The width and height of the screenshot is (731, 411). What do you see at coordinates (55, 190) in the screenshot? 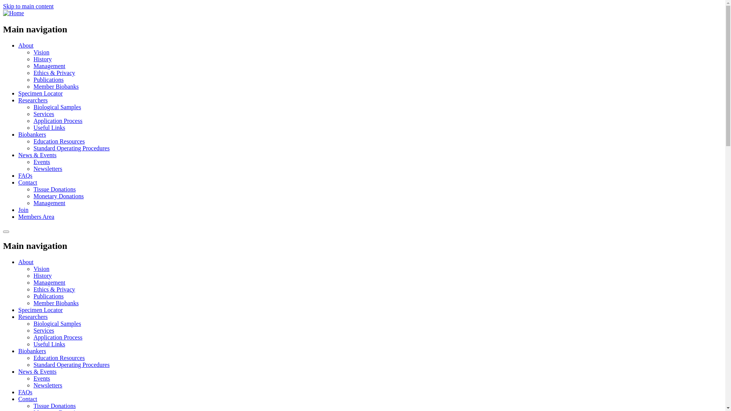
I see `Tissue Donations` at bounding box center [55, 190].